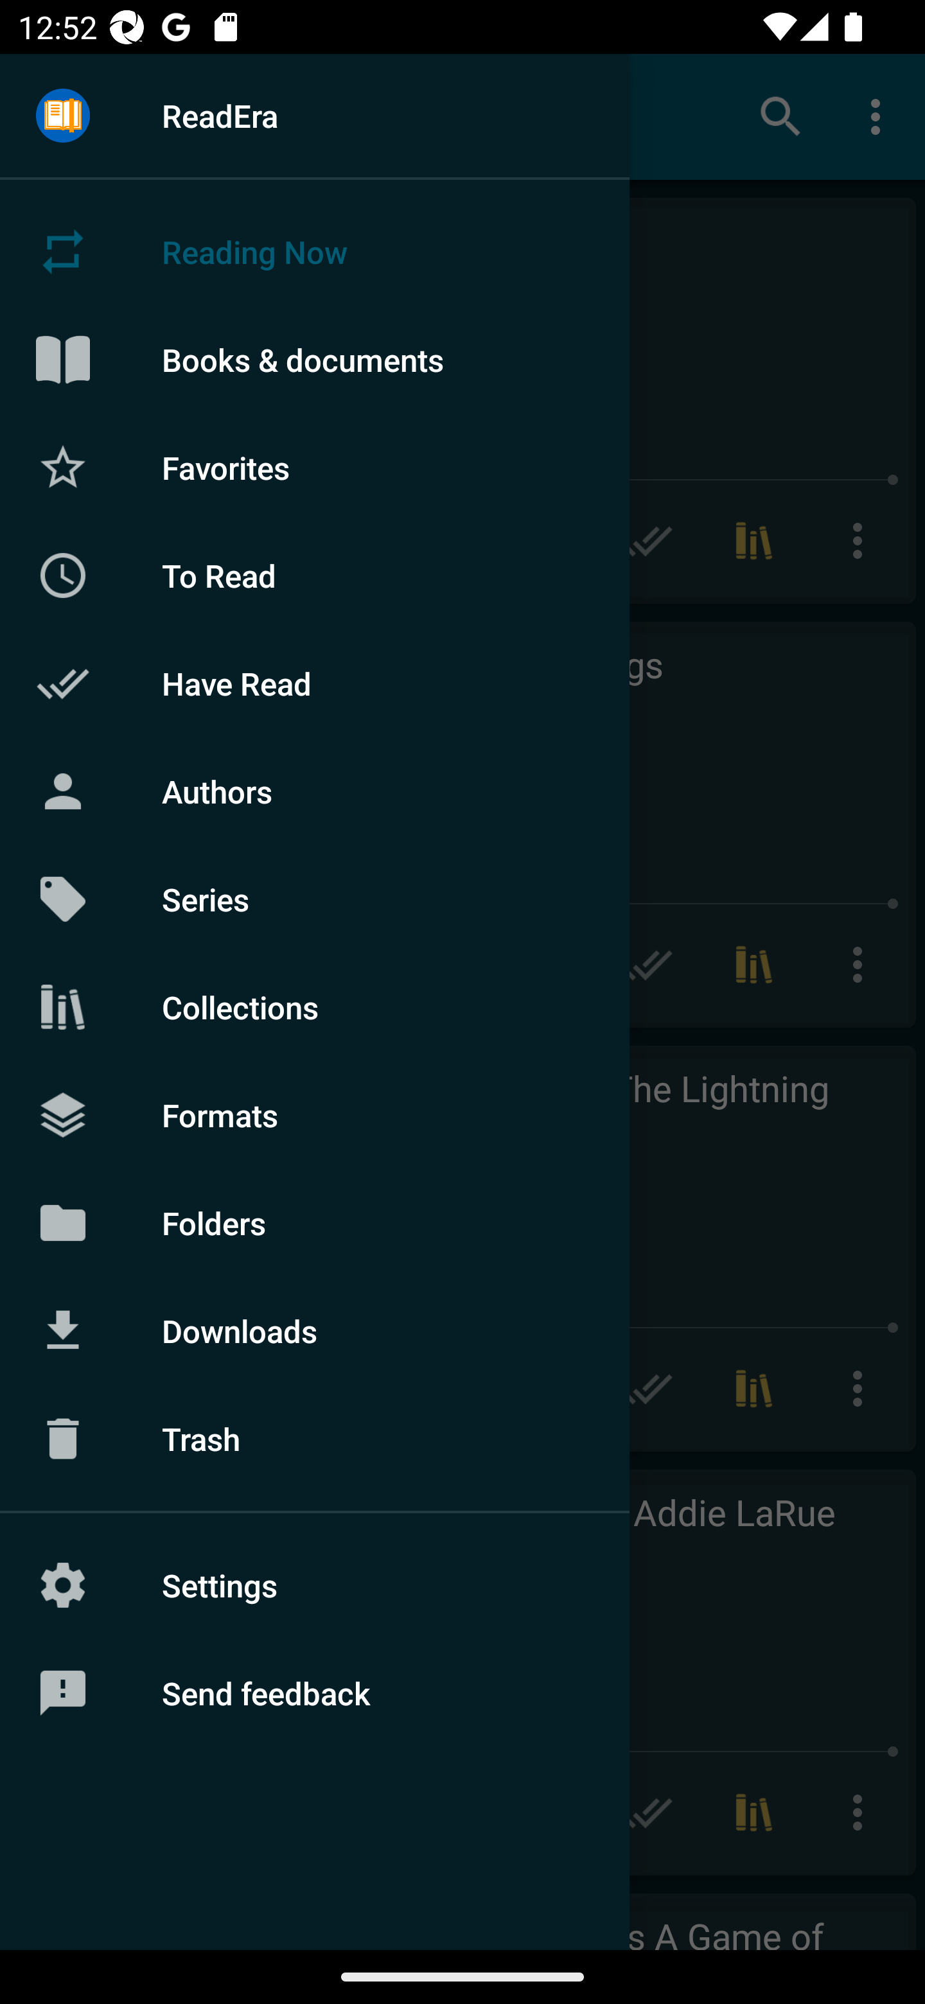  I want to click on Books & documents, so click(315, 360).